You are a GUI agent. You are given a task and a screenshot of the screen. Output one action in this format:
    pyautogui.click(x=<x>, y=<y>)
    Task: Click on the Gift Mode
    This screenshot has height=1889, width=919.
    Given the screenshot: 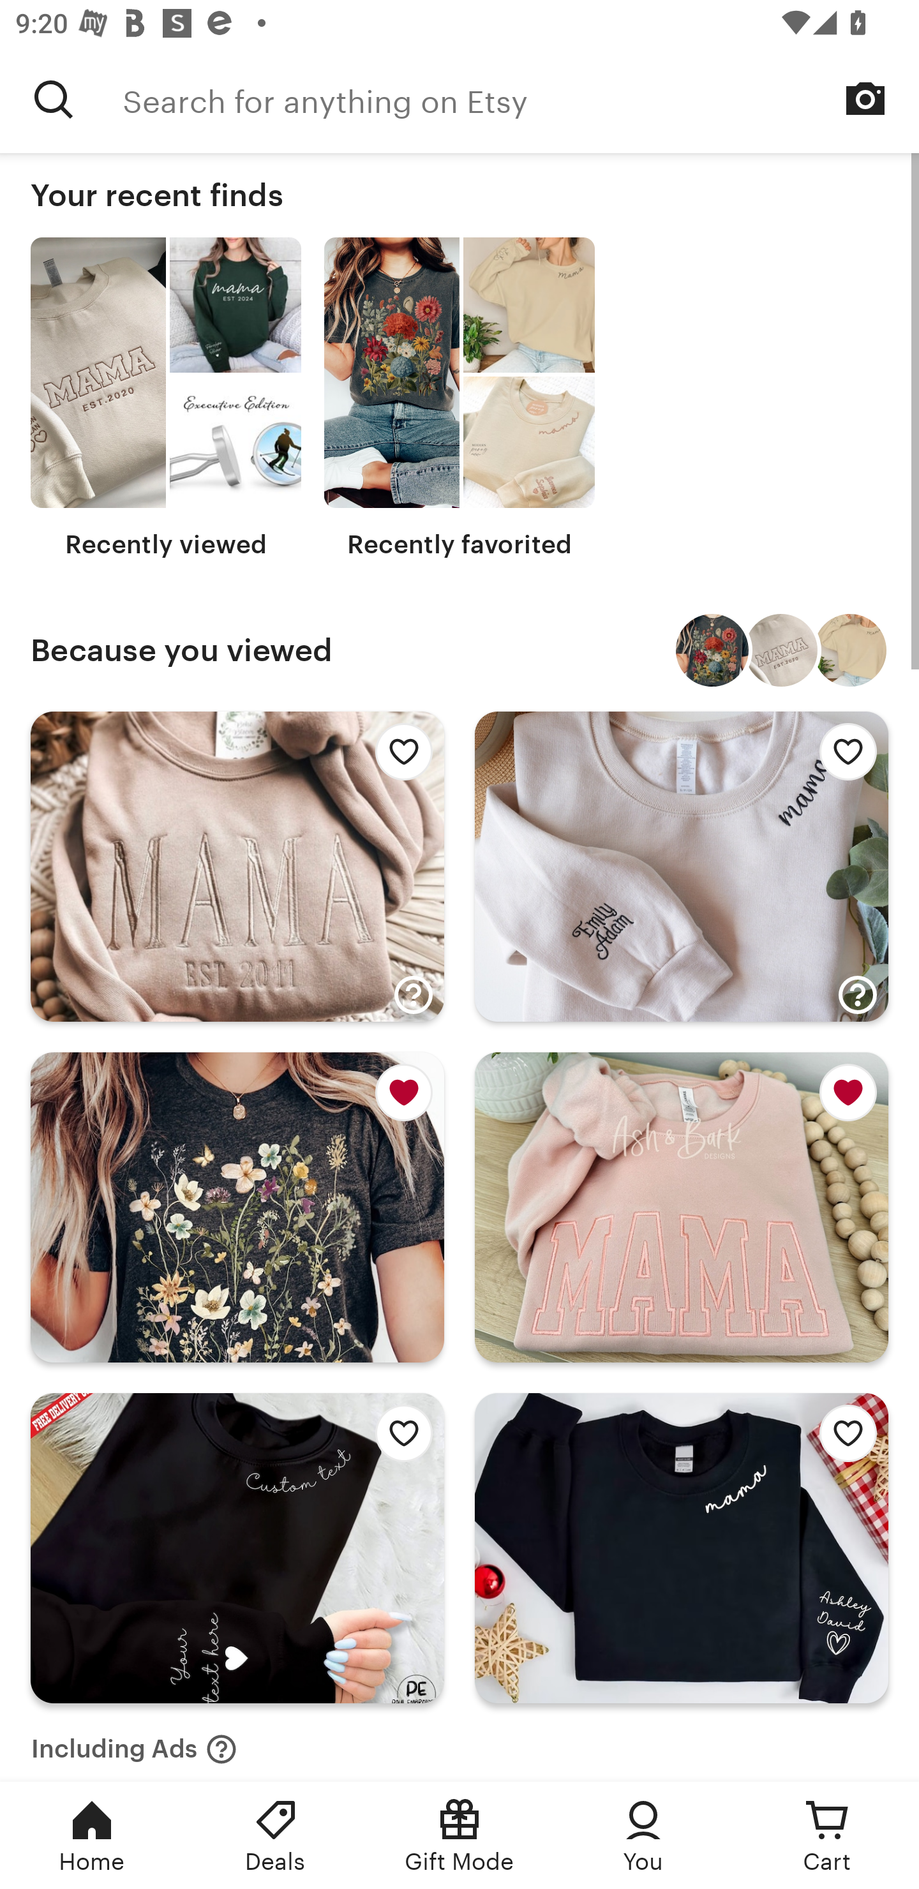 What is the action you would take?
    pyautogui.click(x=459, y=1835)
    